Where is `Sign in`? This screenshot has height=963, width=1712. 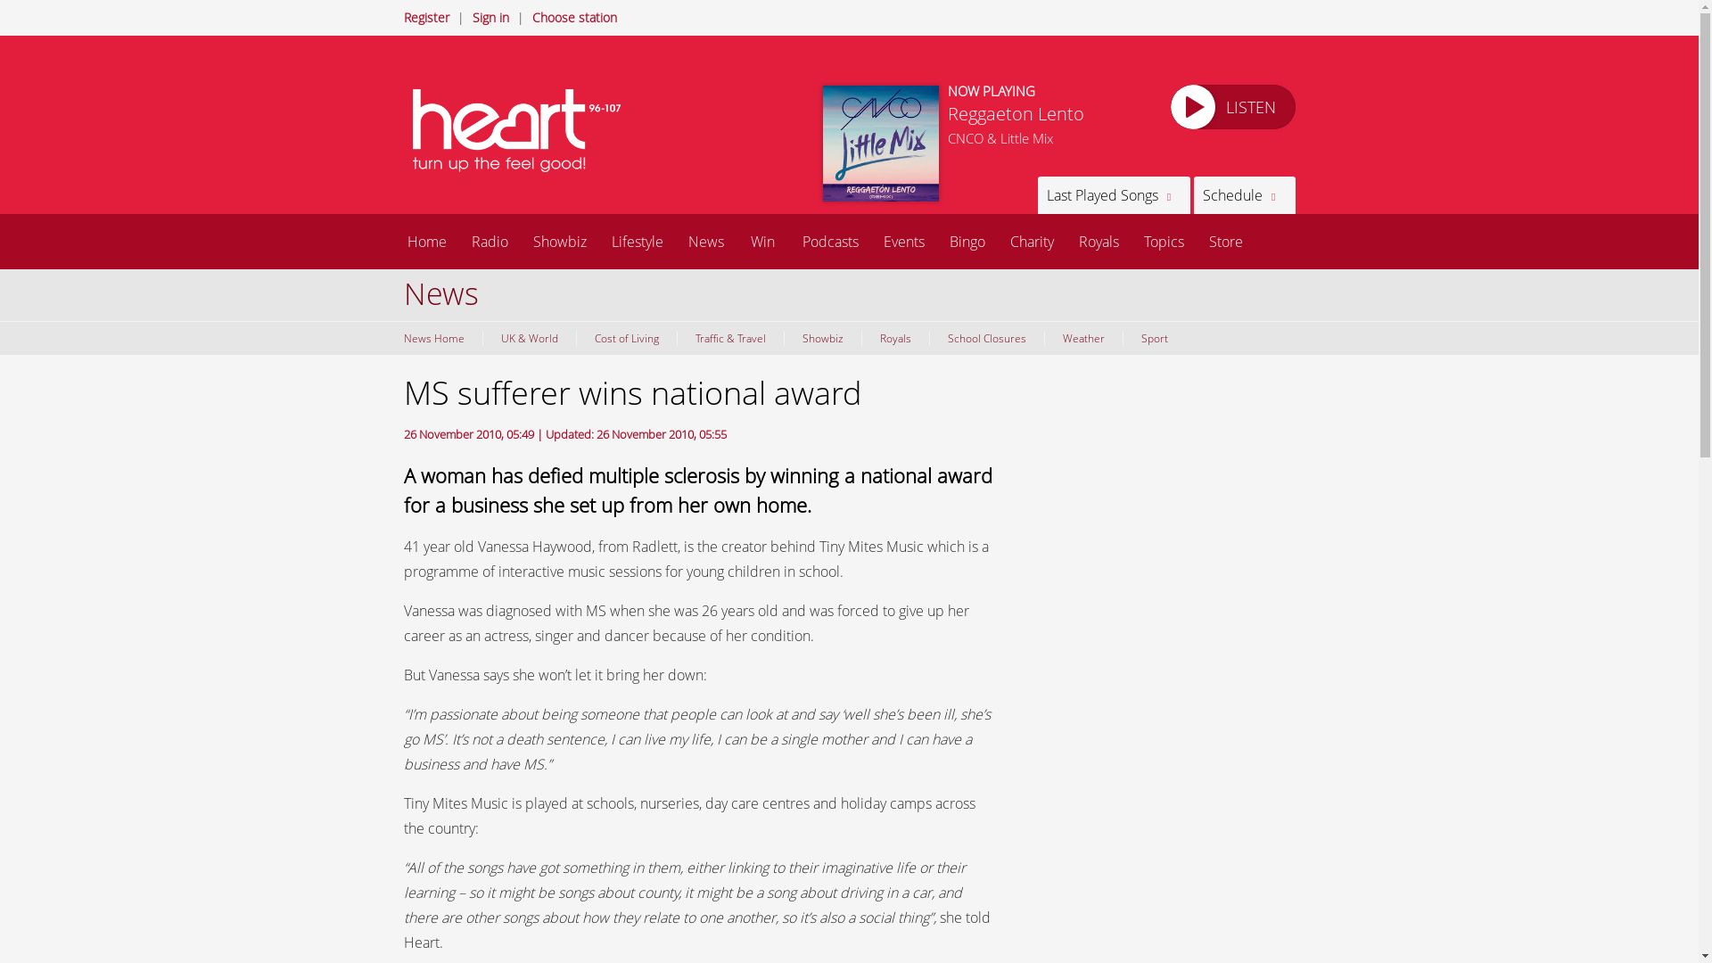 Sign in is located at coordinates (490, 17).